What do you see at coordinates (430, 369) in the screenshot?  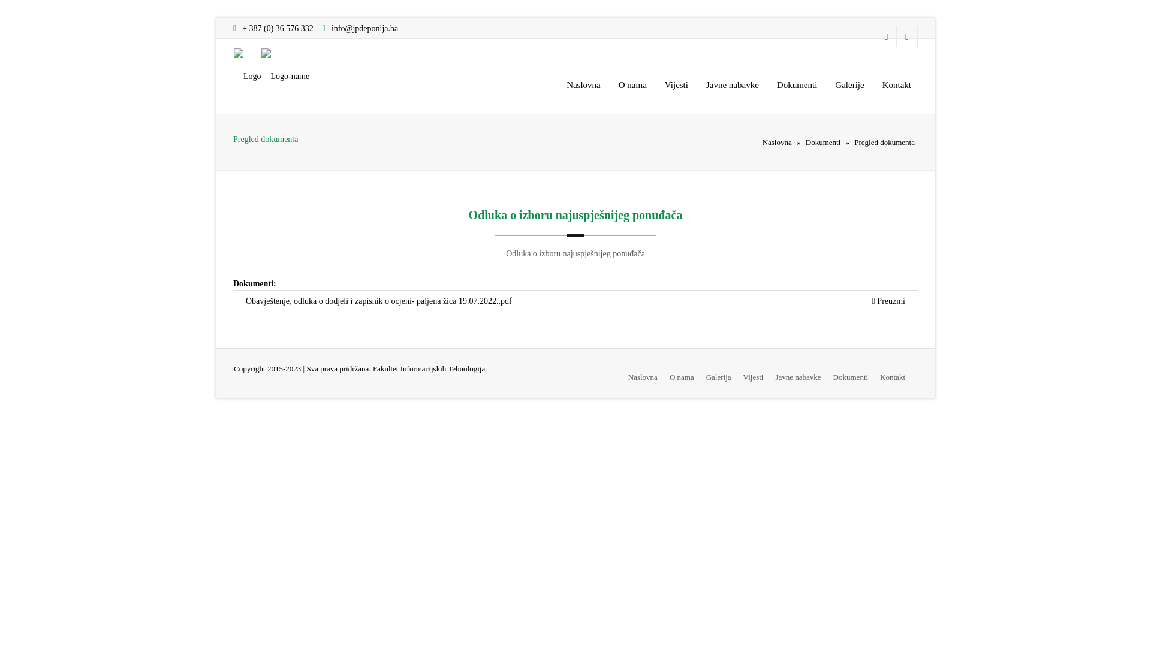 I see `Fakultet Informacijskih Tehnologija.` at bounding box center [430, 369].